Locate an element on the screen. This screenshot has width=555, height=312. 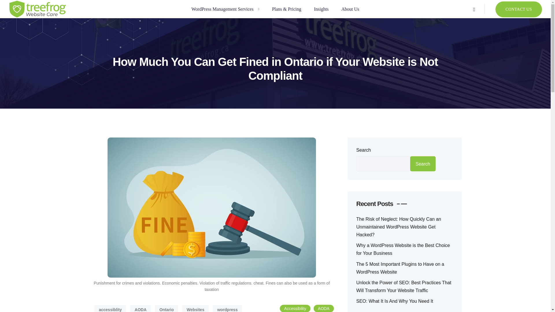
accessiblity is located at coordinates (110, 309).